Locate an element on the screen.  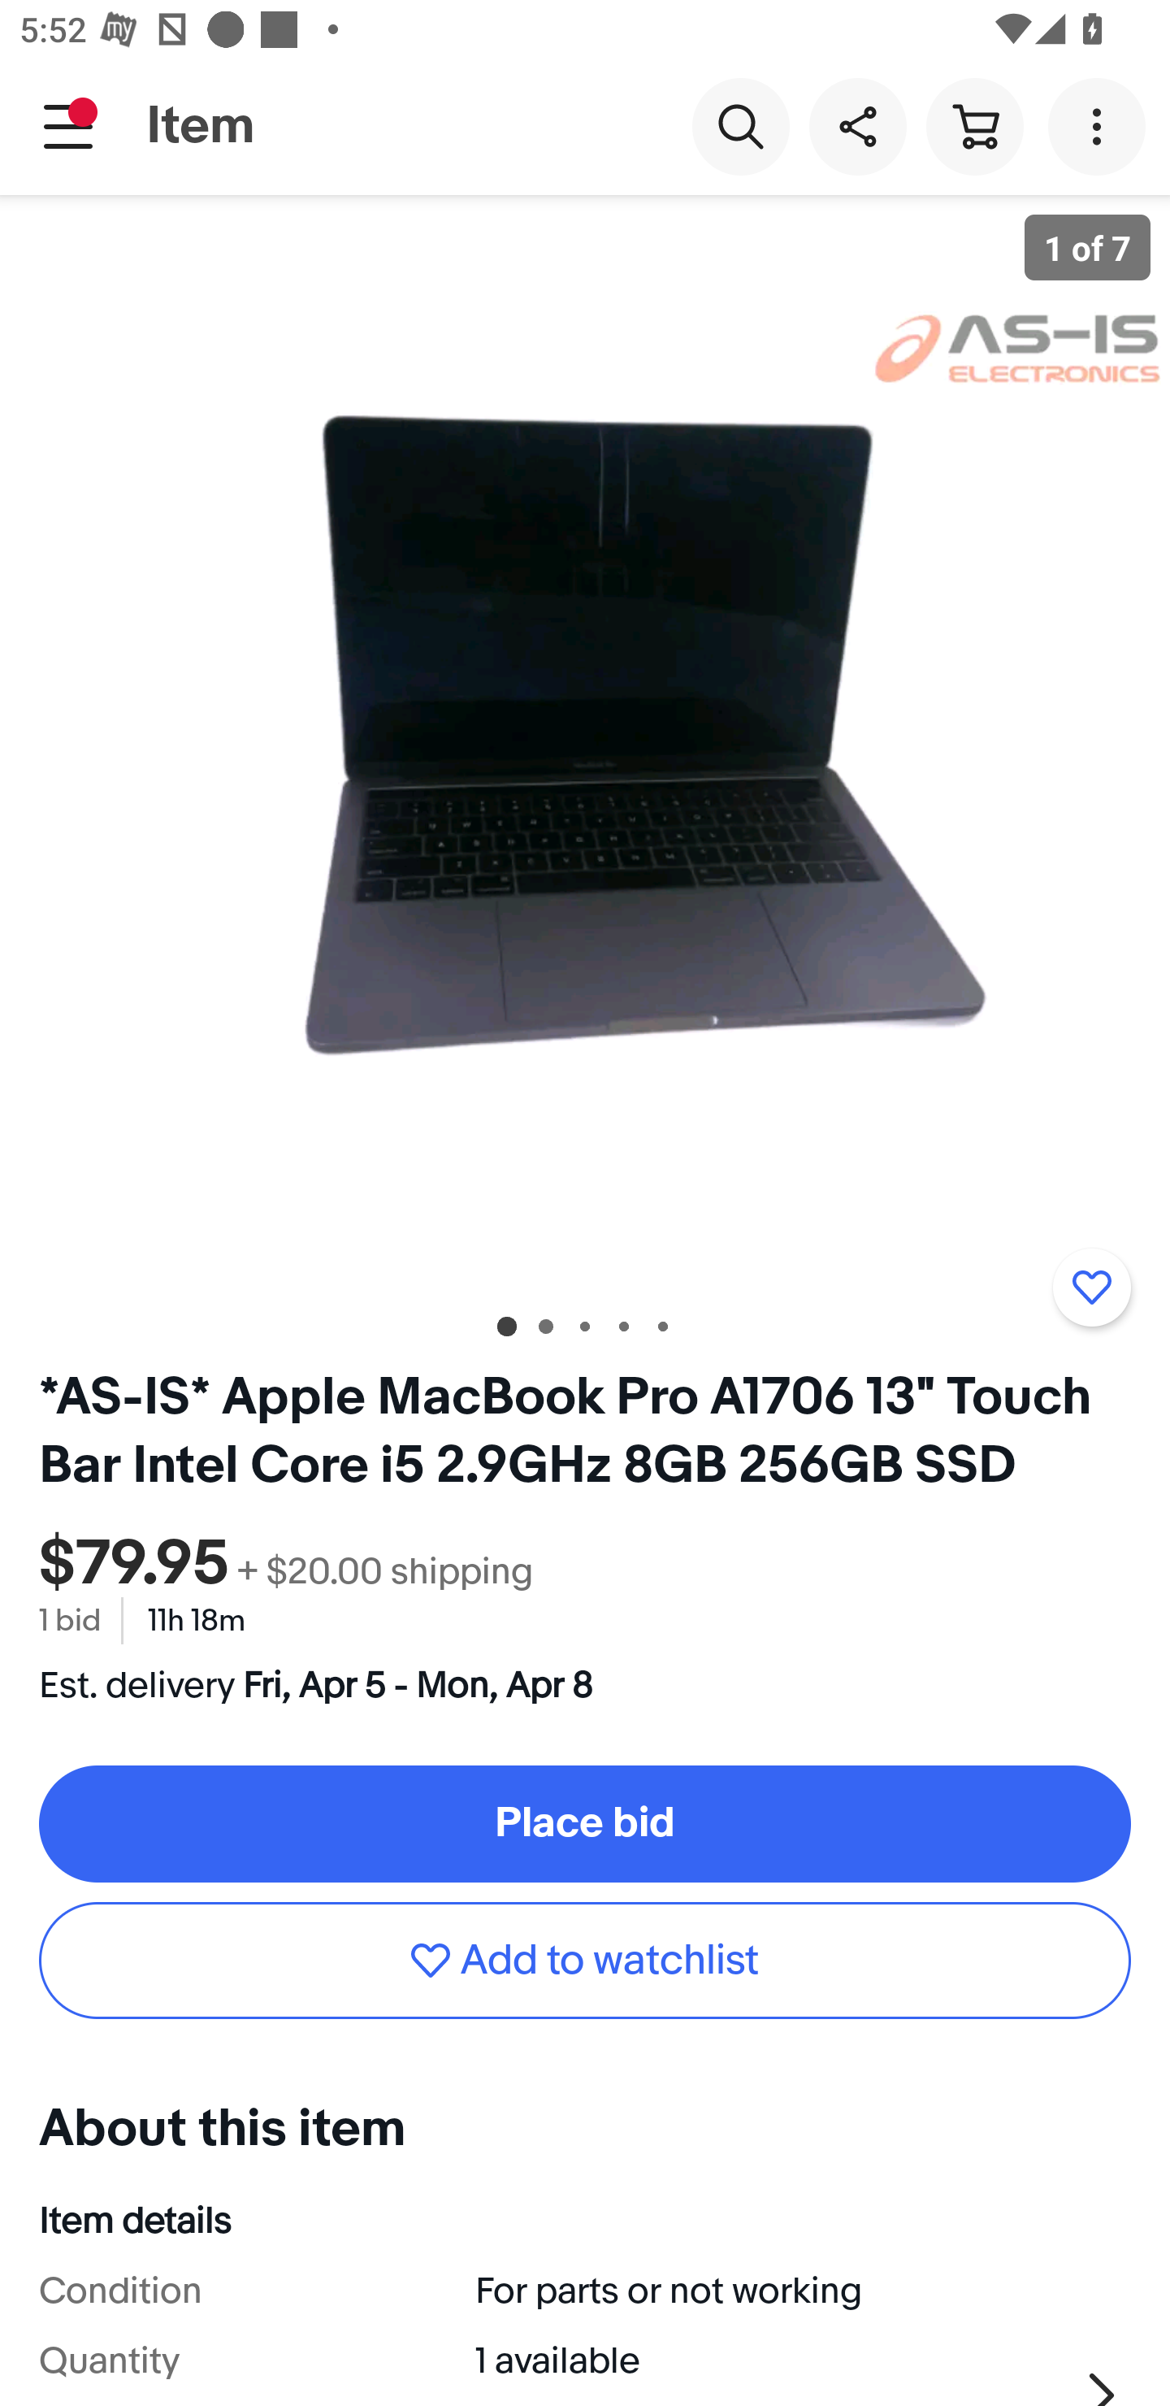
More options is located at coordinates (1102, 125).